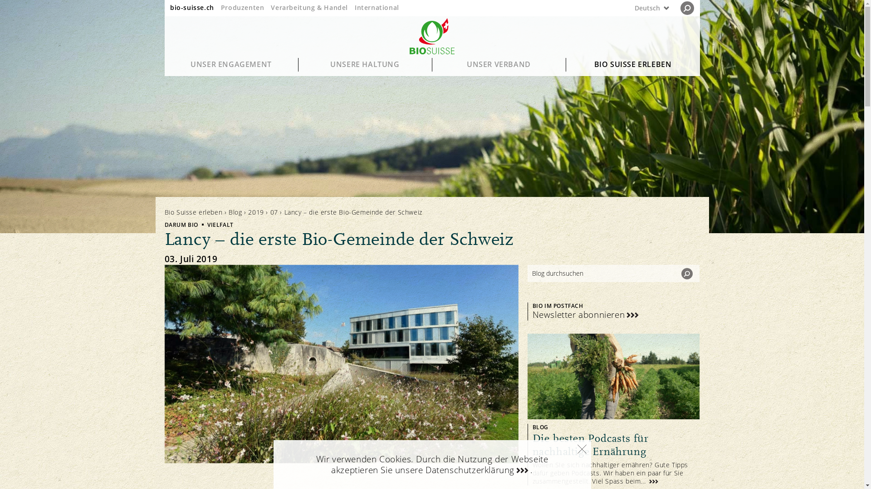 Image resolution: width=871 pixels, height=489 pixels. I want to click on UNSER VERBAND, so click(499, 65).